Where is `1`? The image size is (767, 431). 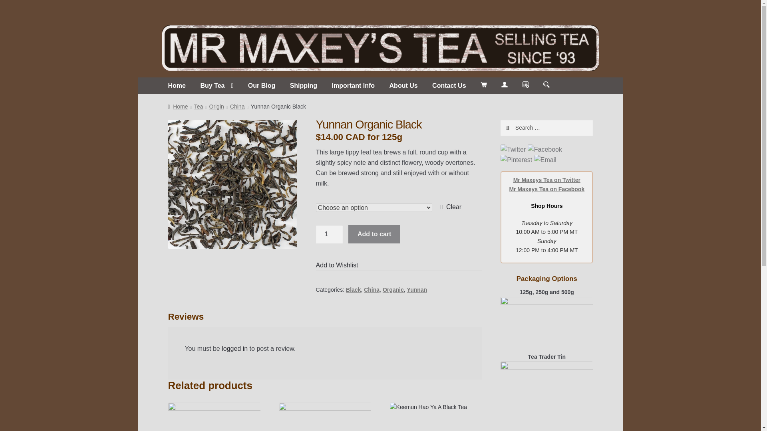 1 is located at coordinates (329, 234).